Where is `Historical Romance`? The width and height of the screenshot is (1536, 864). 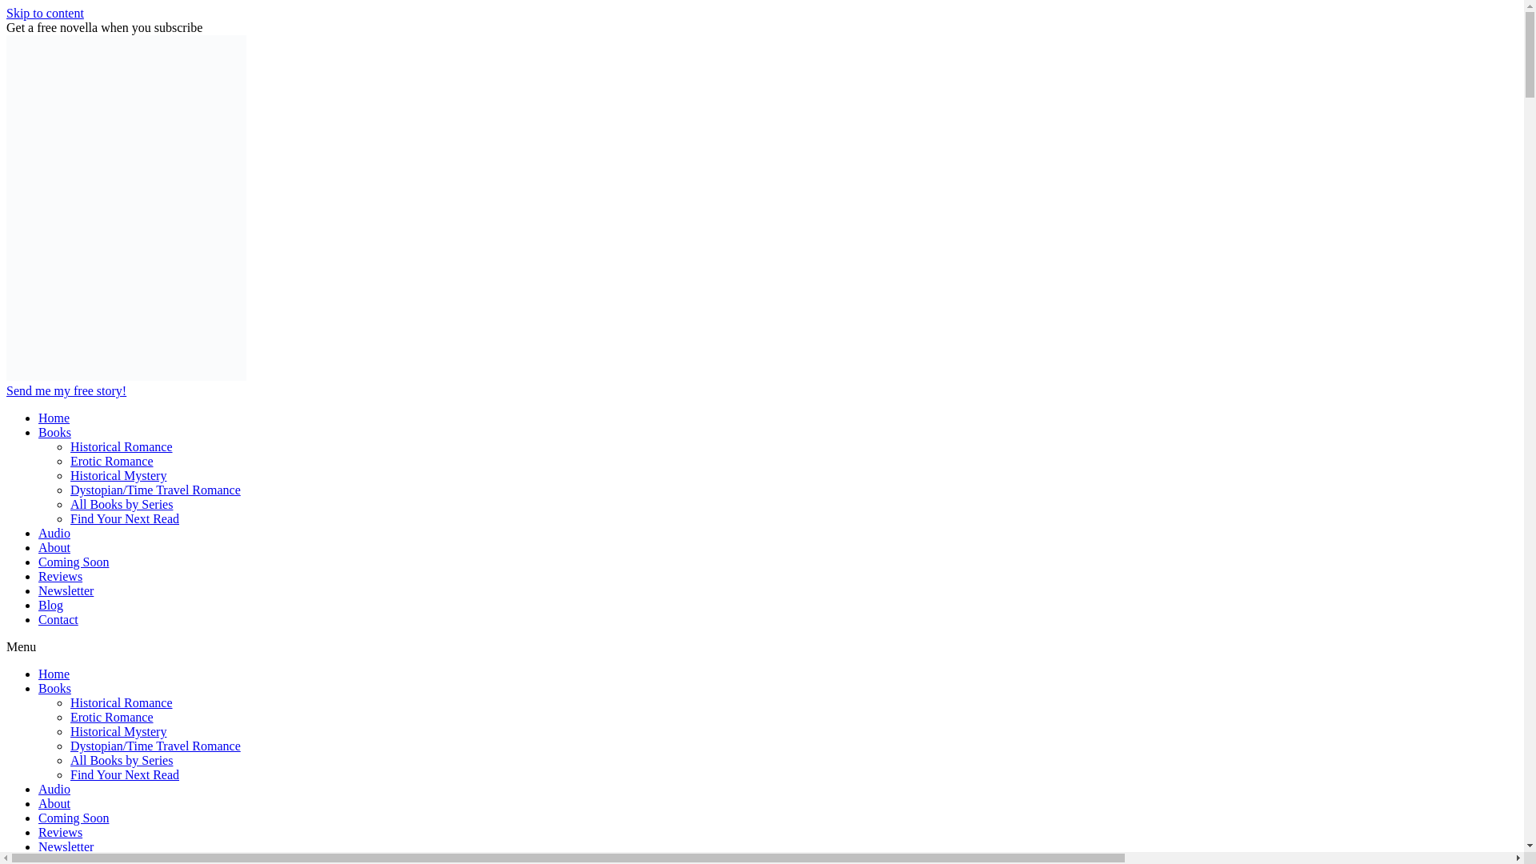 Historical Romance is located at coordinates (122, 446).